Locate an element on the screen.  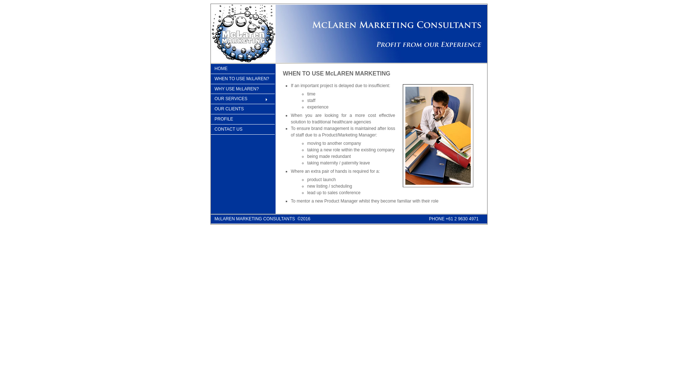
WHY USE McLAREN? is located at coordinates (243, 89).